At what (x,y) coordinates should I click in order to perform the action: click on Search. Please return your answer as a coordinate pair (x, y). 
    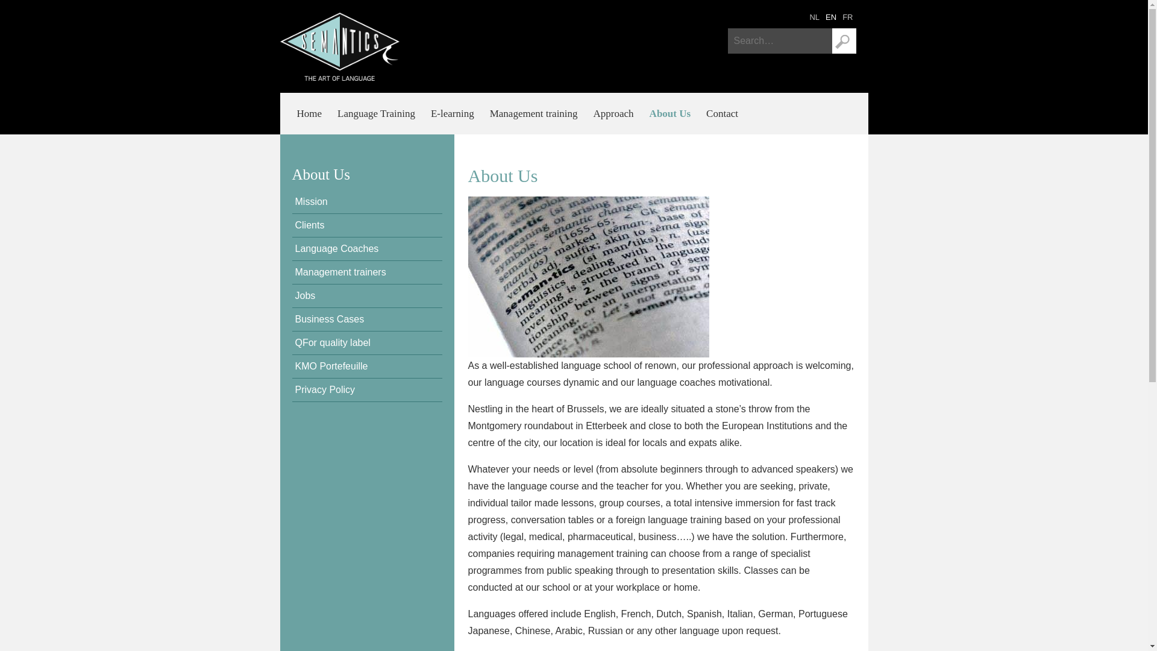
    Looking at the image, I should click on (844, 41).